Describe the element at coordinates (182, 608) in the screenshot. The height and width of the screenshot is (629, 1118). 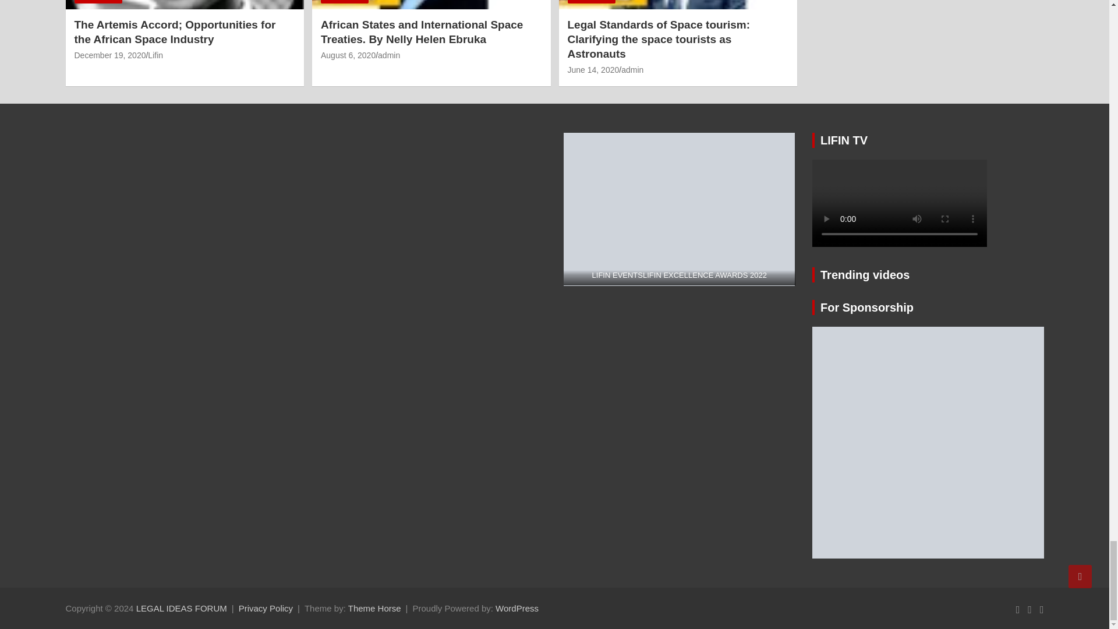
I see `LEGAL IDEAS FORUM` at that location.